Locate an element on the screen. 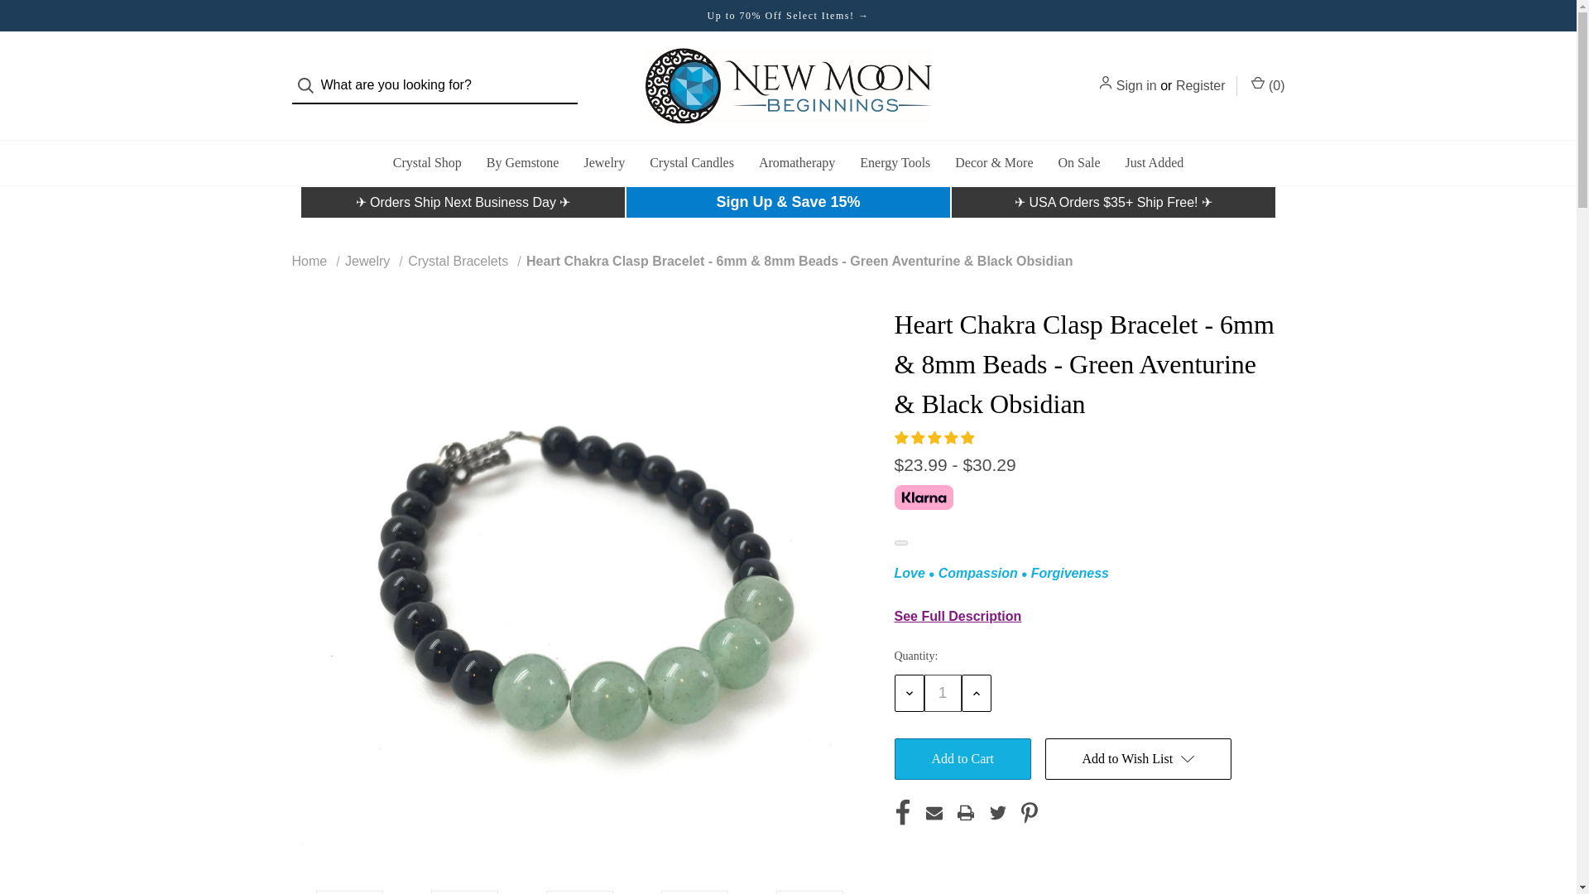 This screenshot has height=894, width=1589. Add to Cart is located at coordinates (962, 758).